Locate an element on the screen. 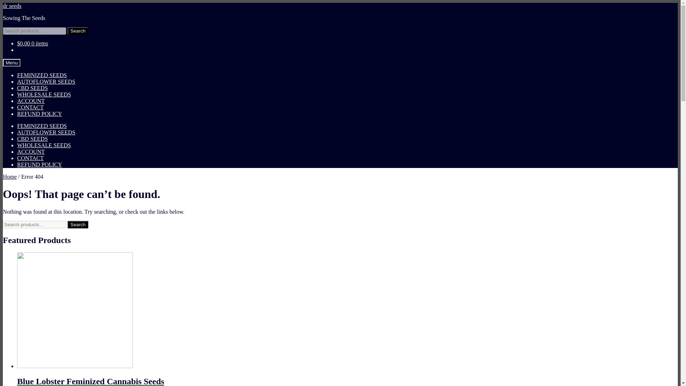 The image size is (686, 386). WHOLESALE SEEDS is located at coordinates (44, 94).